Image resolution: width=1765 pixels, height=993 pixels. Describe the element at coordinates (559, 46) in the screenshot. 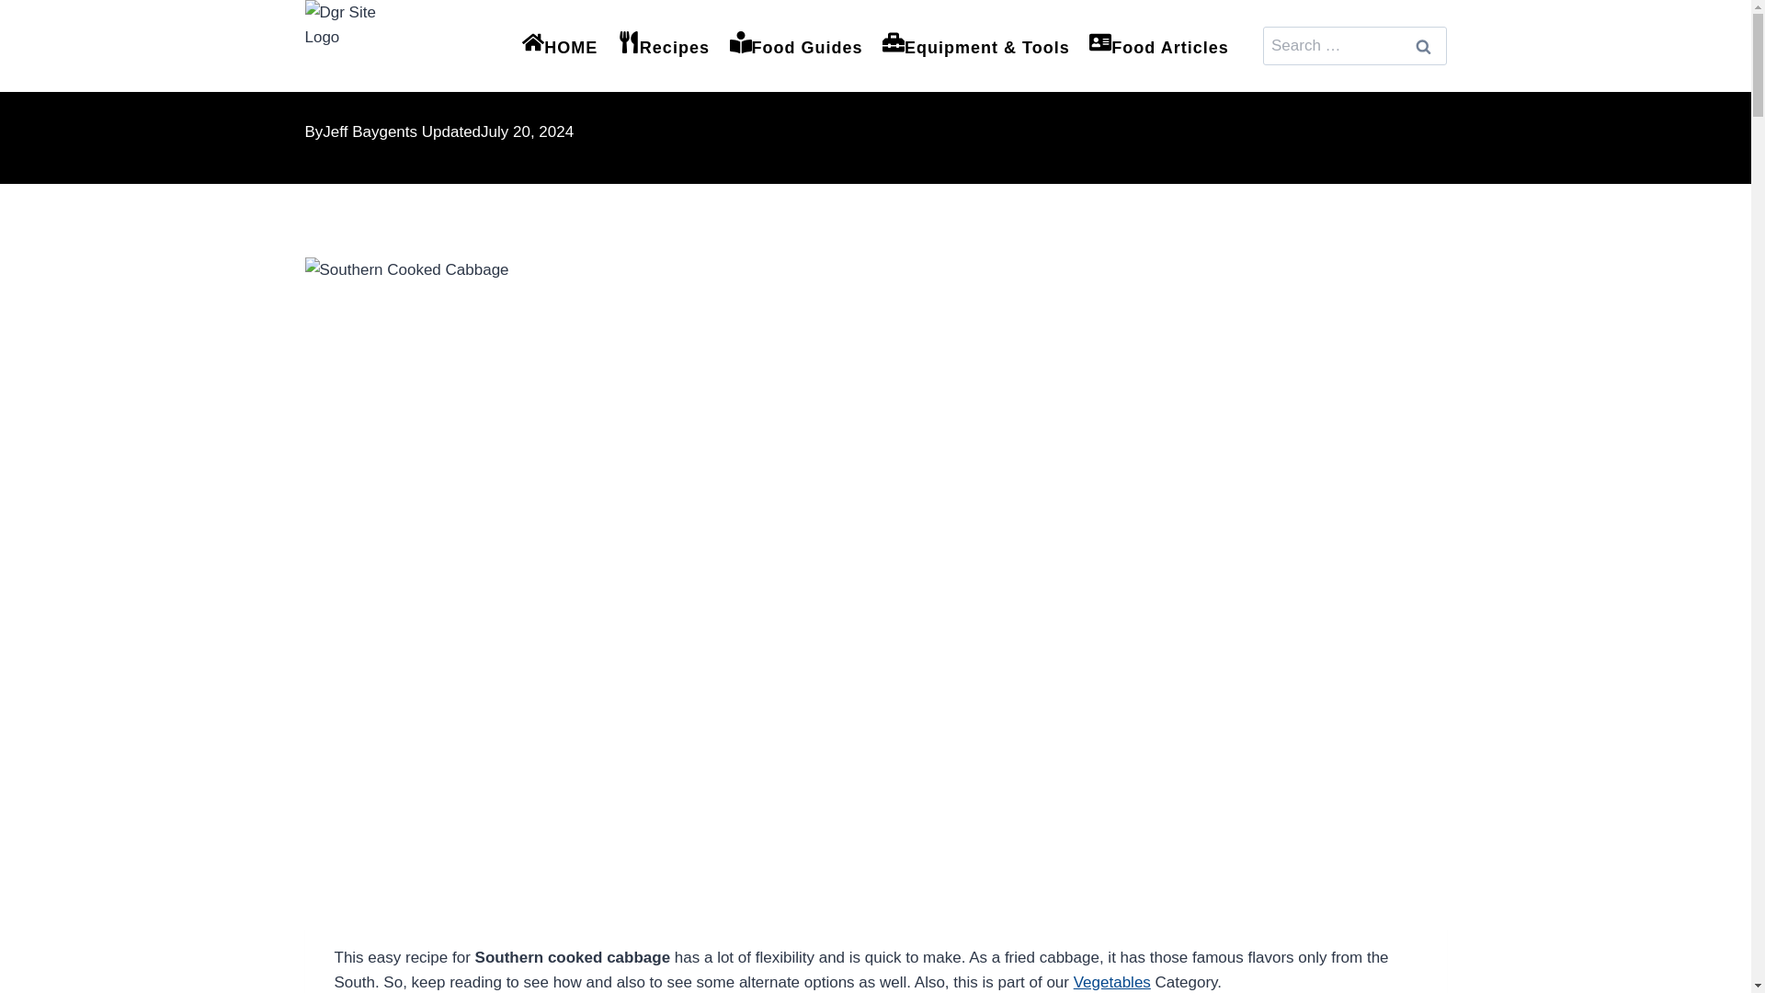

I see `HOME` at that location.